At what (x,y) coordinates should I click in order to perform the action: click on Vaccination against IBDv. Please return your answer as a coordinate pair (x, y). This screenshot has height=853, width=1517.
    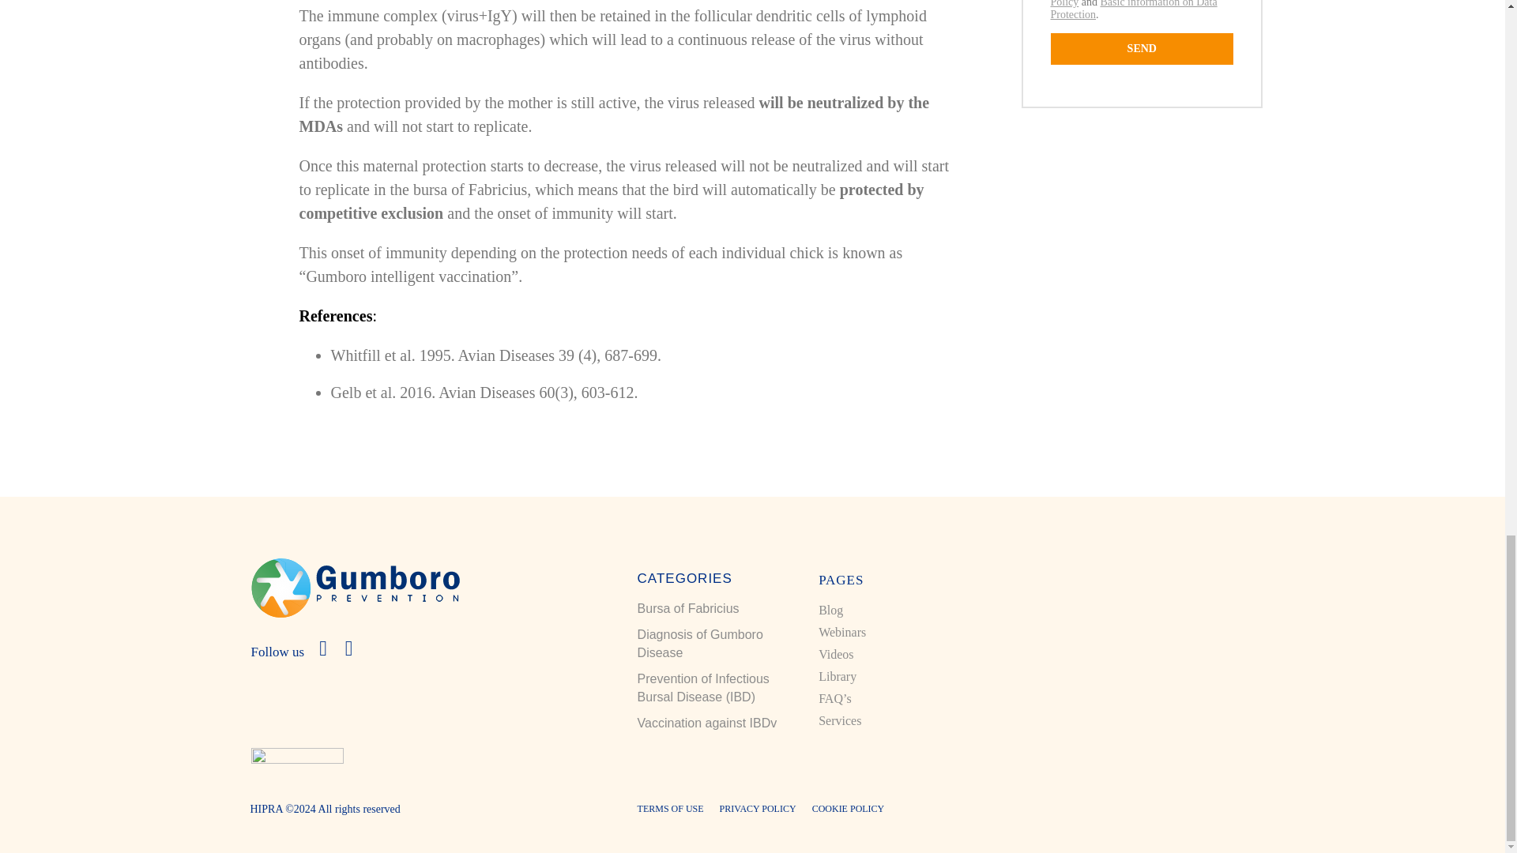
    Looking at the image, I should click on (706, 723).